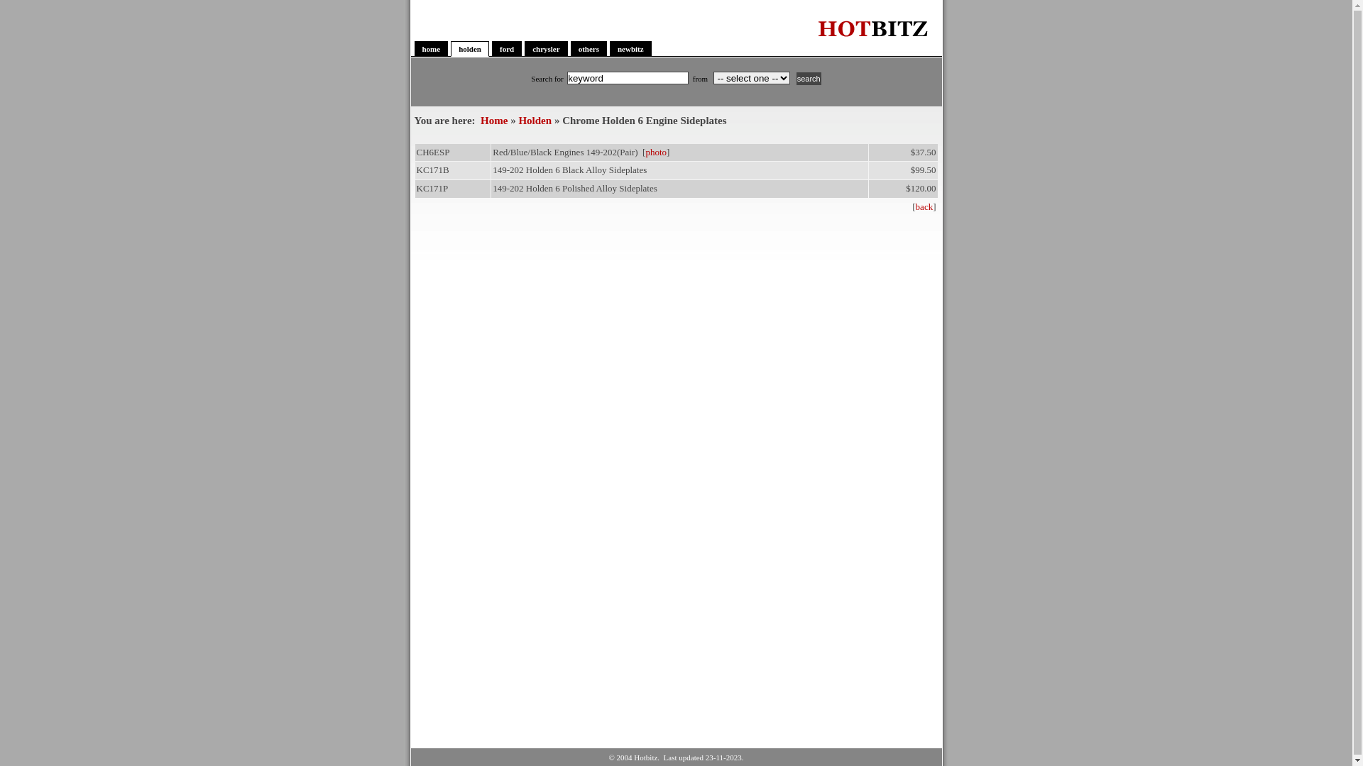 The width and height of the screenshot is (1363, 766). What do you see at coordinates (432, 49) in the screenshot?
I see `home` at bounding box center [432, 49].